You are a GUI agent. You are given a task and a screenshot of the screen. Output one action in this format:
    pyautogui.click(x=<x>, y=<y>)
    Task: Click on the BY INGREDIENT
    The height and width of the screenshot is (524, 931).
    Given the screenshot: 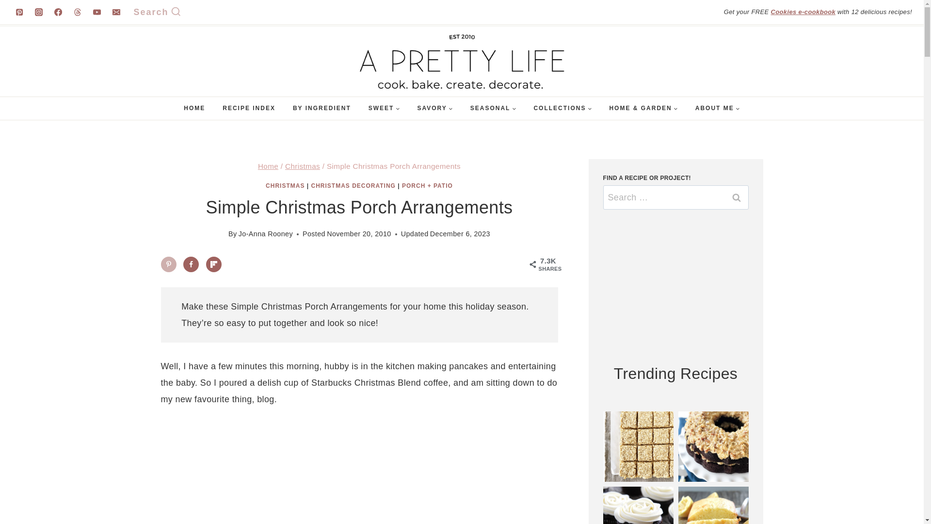 What is the action you would take?
    pyautogui.click(x=321, y=108)
    